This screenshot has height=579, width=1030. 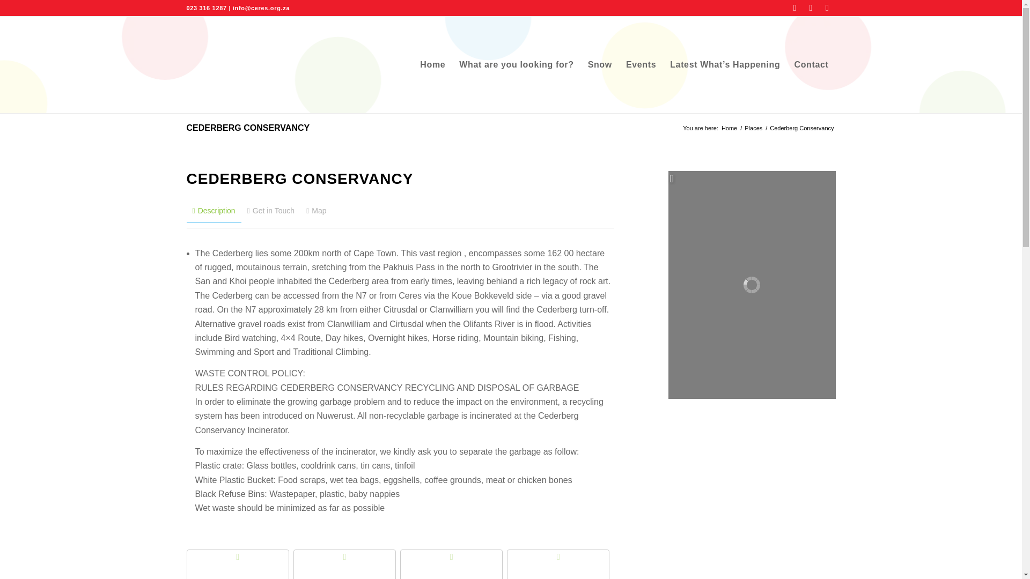 What do you see at coordinates (248, 128) in the screenshot?
I see `Permanent Link: Cederberg Conservancy` at bounding box center [248, 128].